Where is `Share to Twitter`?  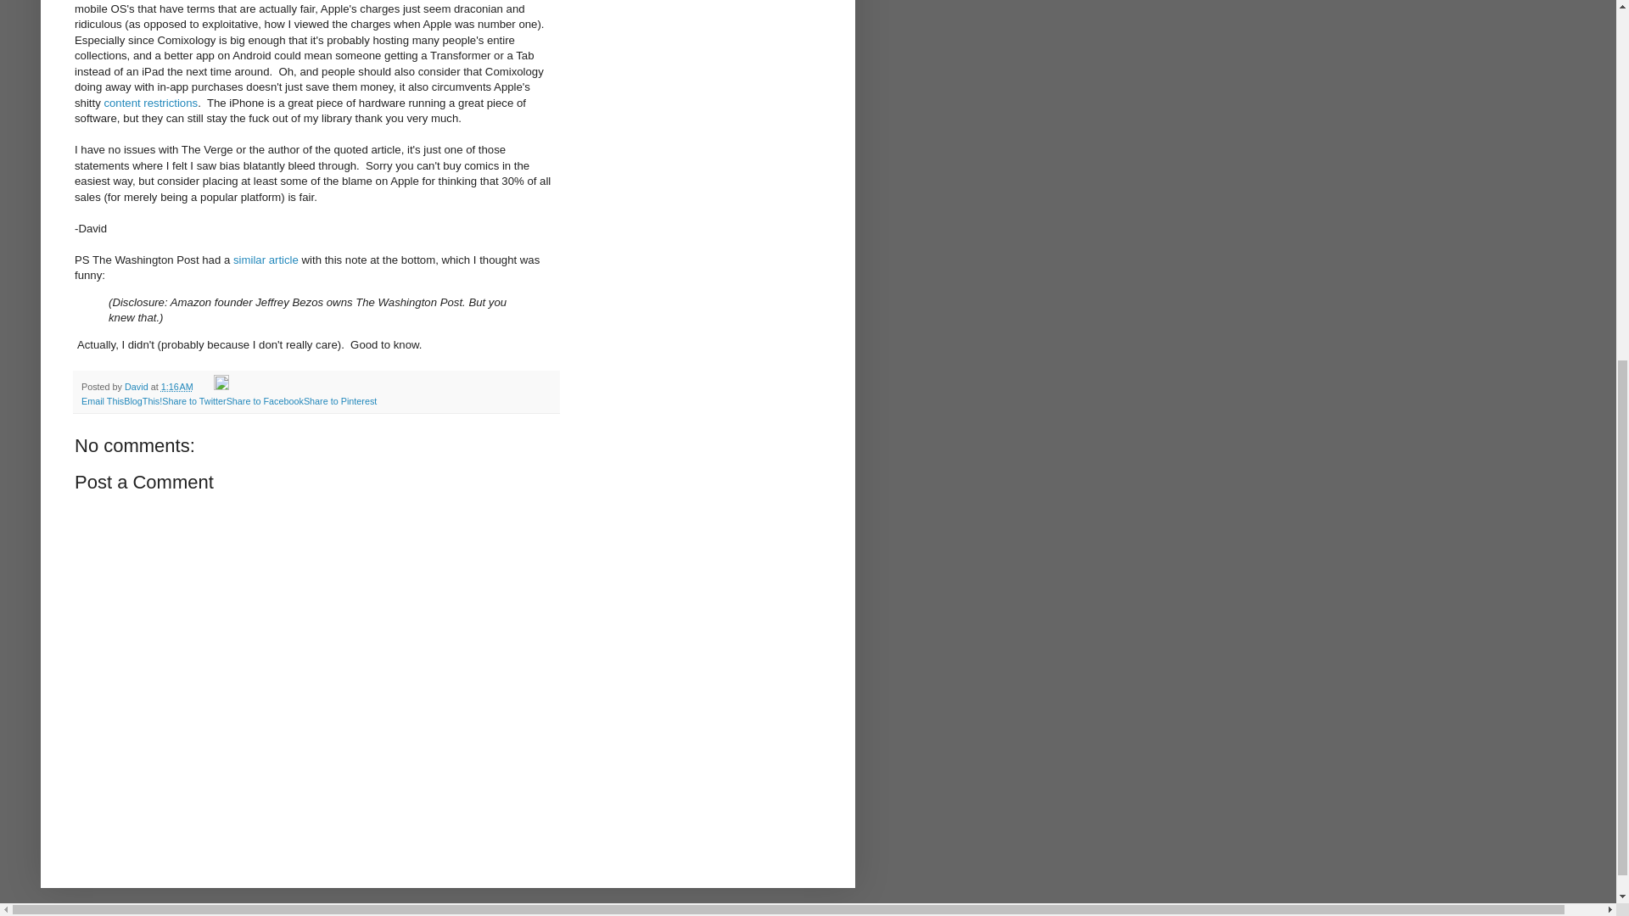
Share to Twitter is located at coordinates (193, 400).